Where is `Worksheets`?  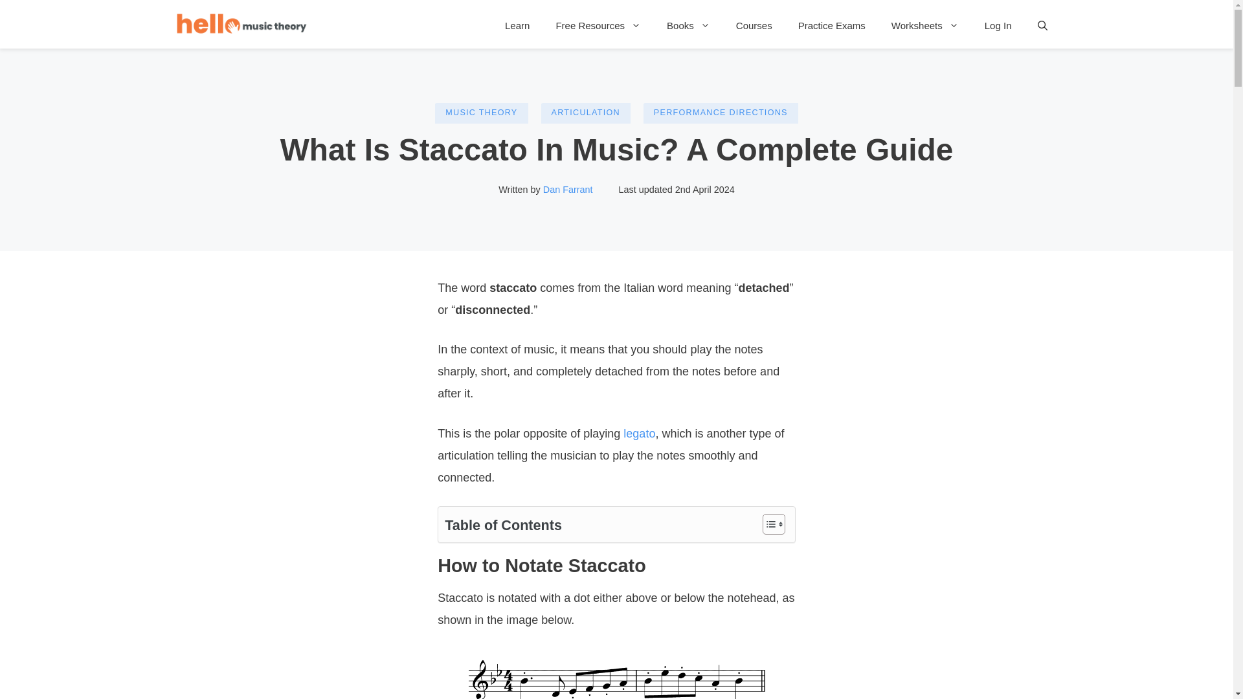 Worksheets is located at coordinates (925, 26).